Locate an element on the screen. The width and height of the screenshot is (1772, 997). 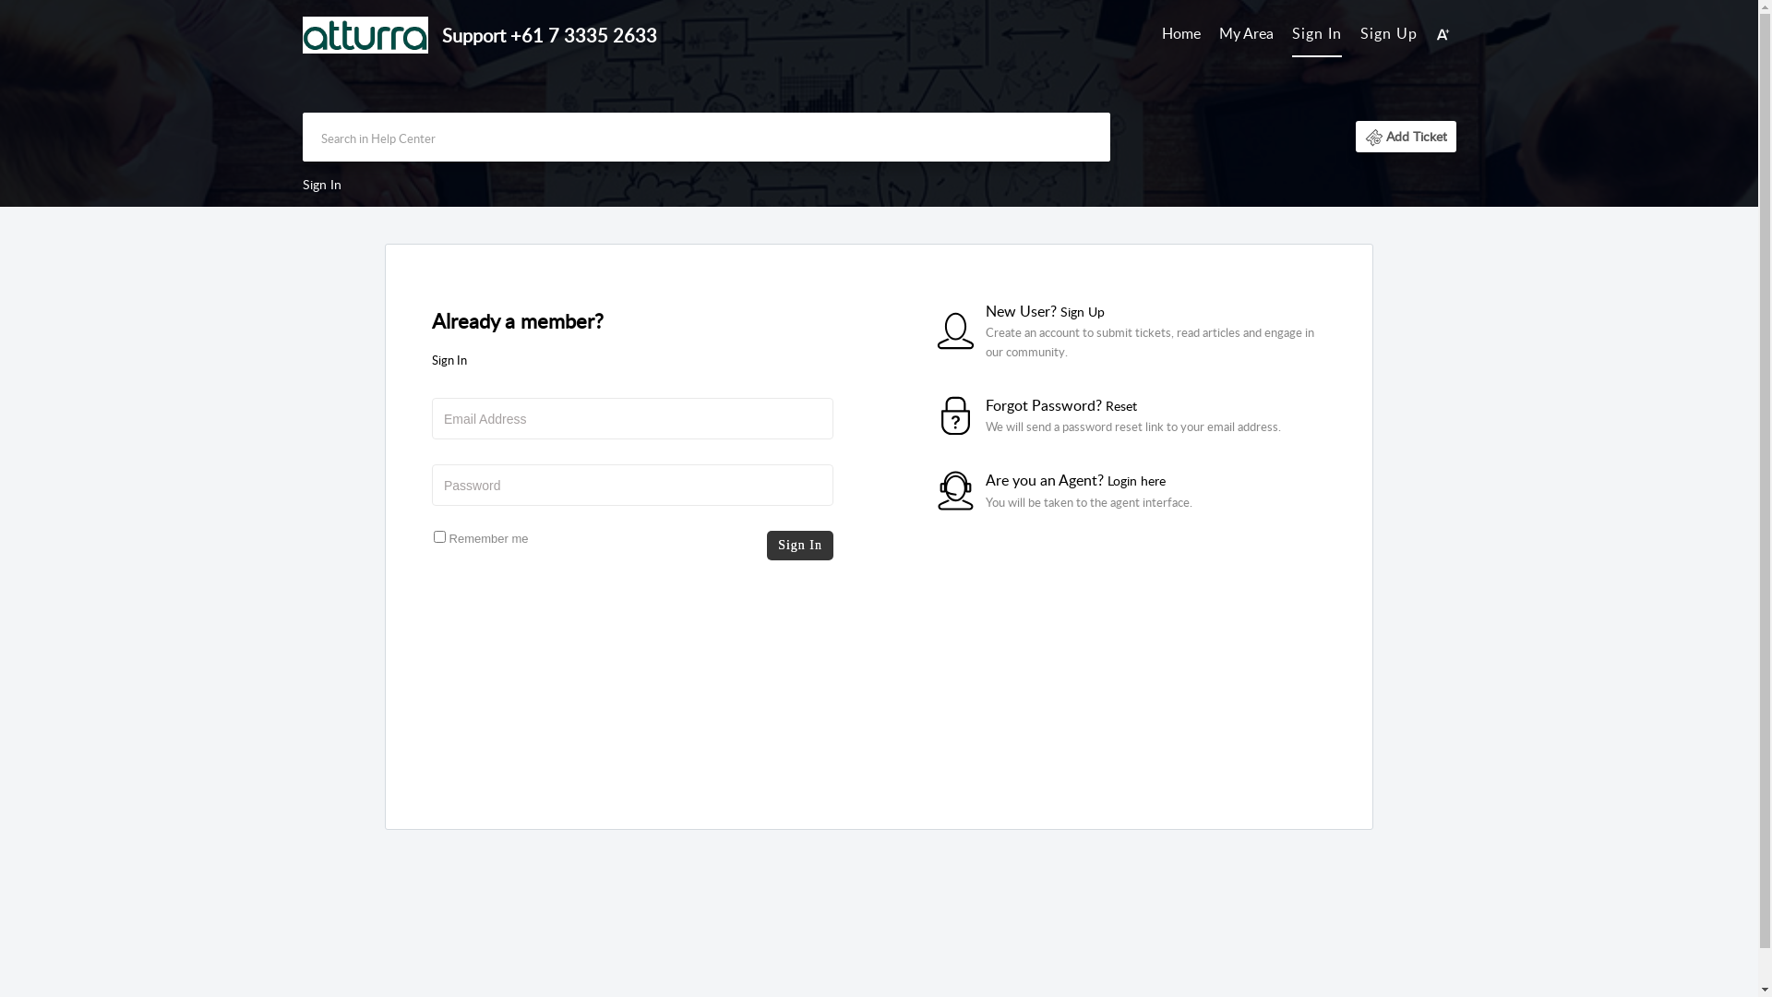
Home is located at coordinates (1181, 34).